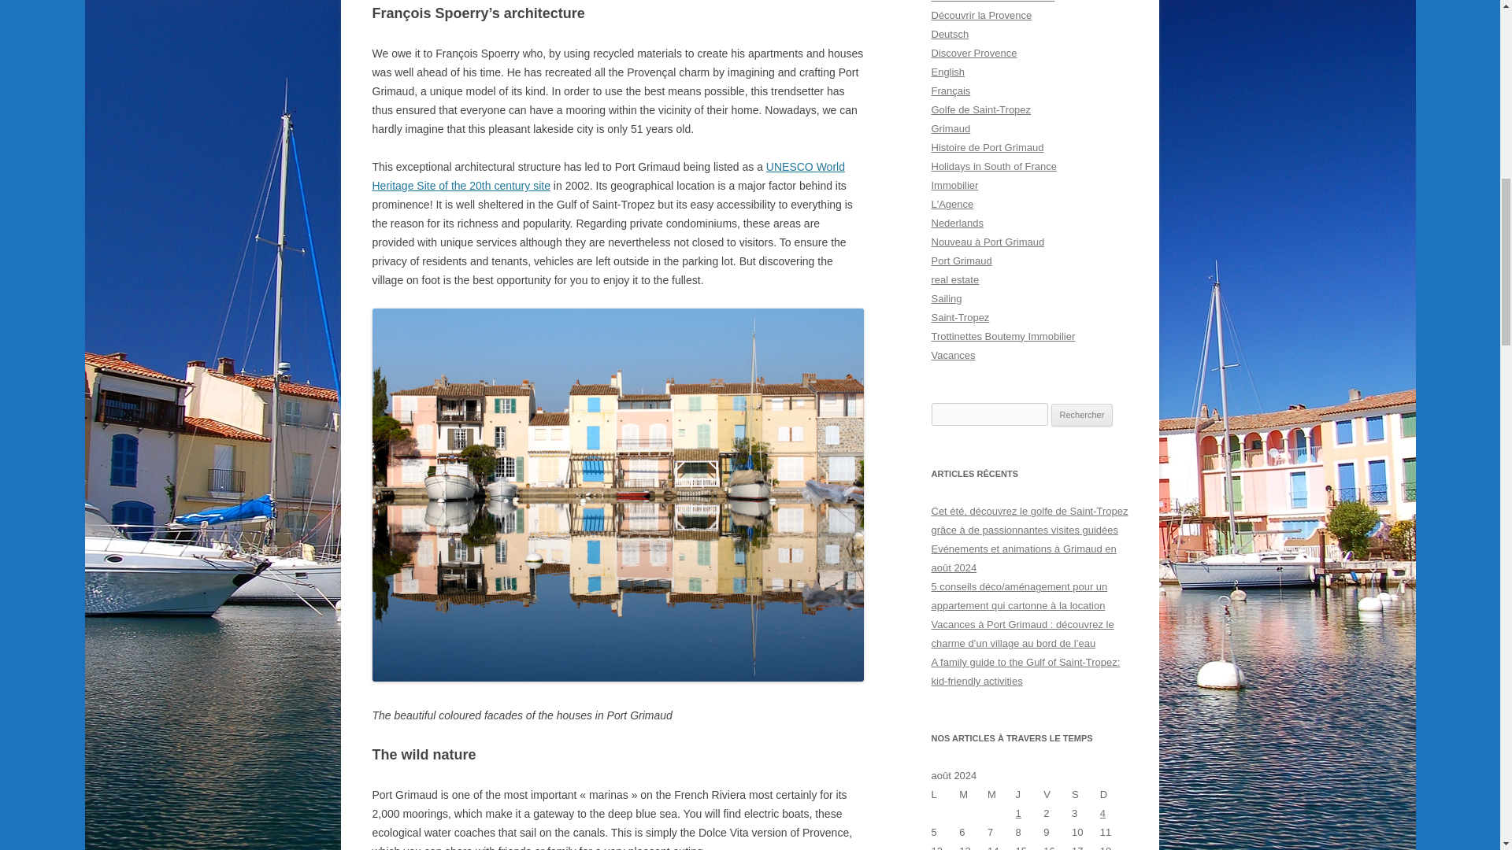 This screenshot has height=850, width=1512. What do you see at coordinates (987, 148) in the screenshot?
I see `Histoire de Port Grimaud` at bounding box center [987, 148].